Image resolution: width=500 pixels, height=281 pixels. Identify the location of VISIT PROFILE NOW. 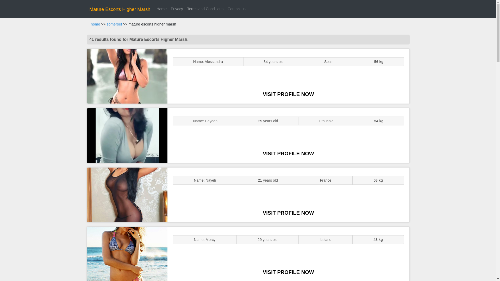
(288, 94).